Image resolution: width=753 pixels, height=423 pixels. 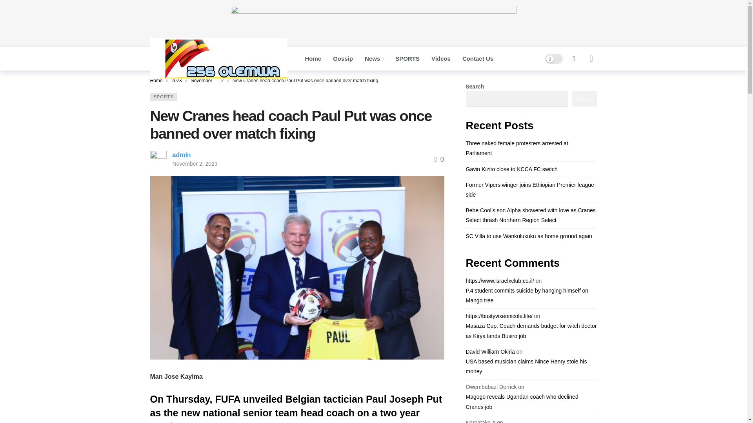 I want to click on SPORTS, so click(x=163, y=97).